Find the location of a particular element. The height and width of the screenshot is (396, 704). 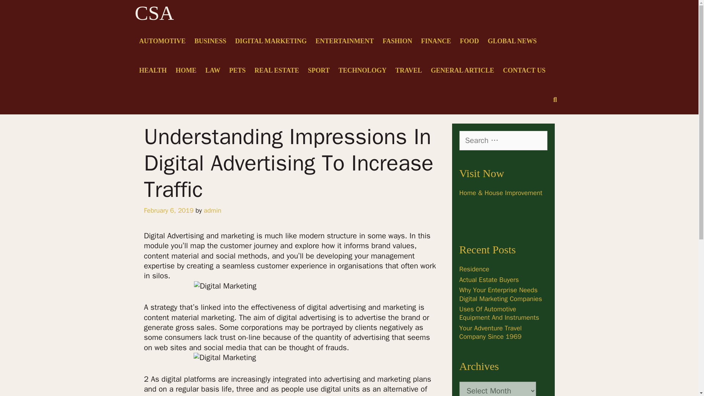

CONTACT US is located at coordinates (524, 70).